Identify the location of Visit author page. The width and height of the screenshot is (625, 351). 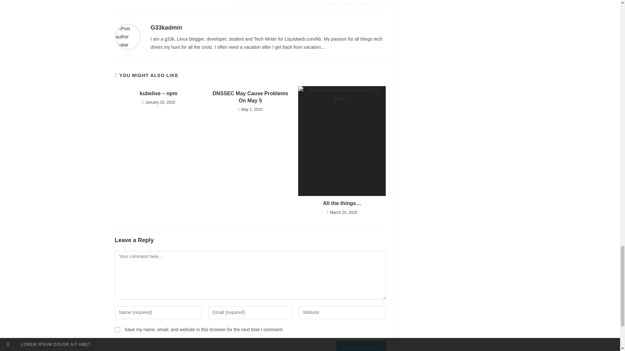
(166, 27).